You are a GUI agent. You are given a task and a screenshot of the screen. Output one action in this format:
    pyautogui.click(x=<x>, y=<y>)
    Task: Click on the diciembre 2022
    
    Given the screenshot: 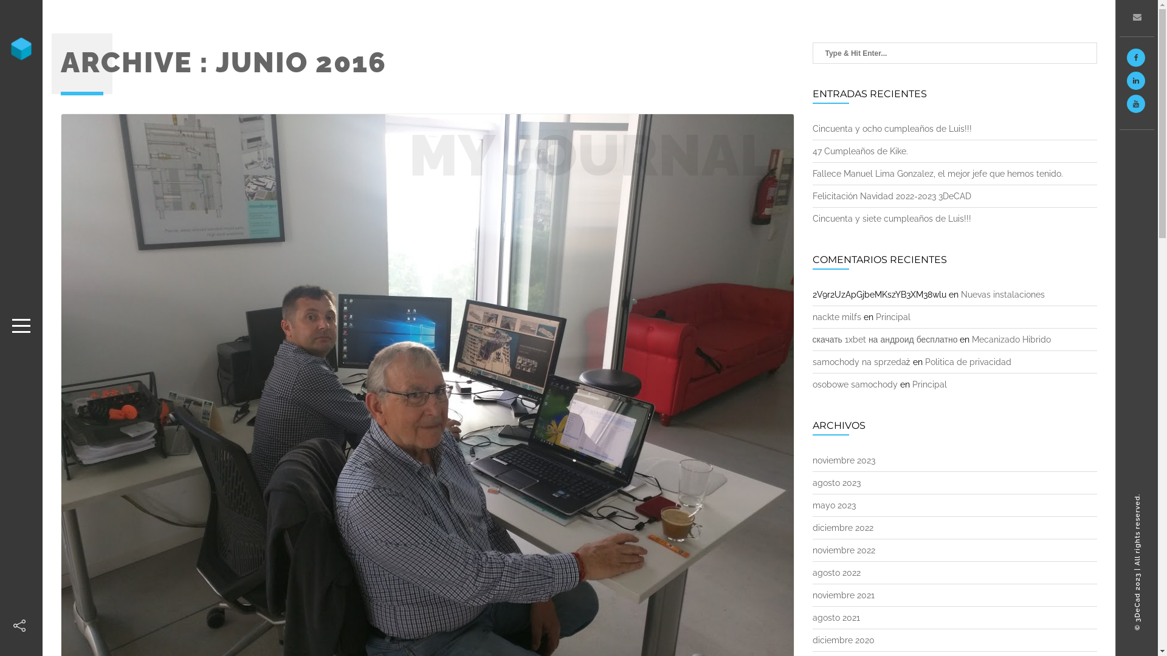 What is the action you would take?
    pyautogui.click(x=842, y=528)
    